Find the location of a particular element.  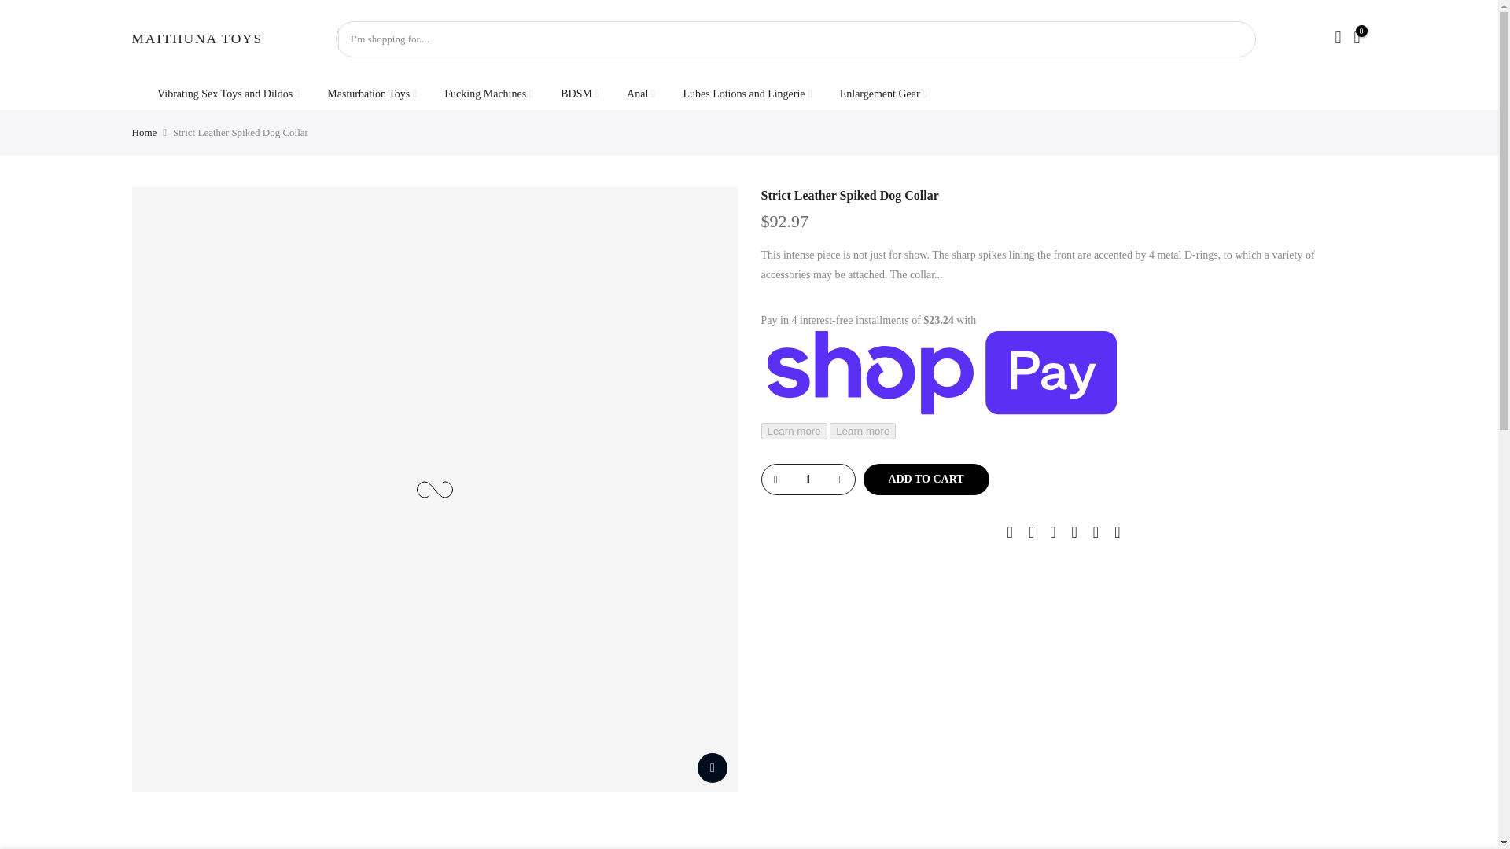

MAITHUNA TOYS is located at coordinates (197, 39).